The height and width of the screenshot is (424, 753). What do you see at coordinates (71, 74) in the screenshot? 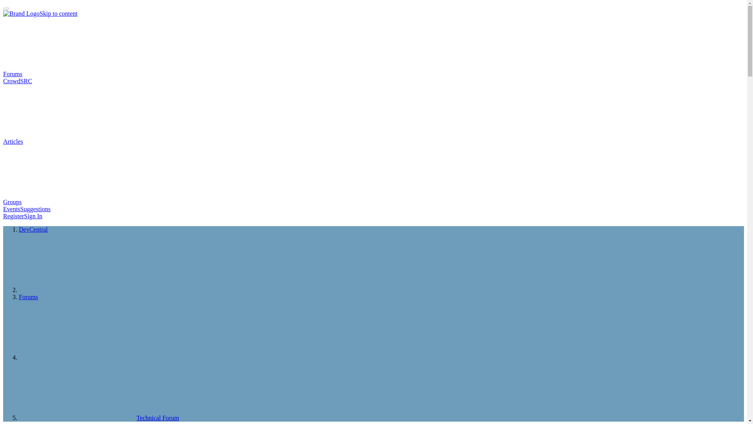
I see `Forums` at bounding box center [71, 74].